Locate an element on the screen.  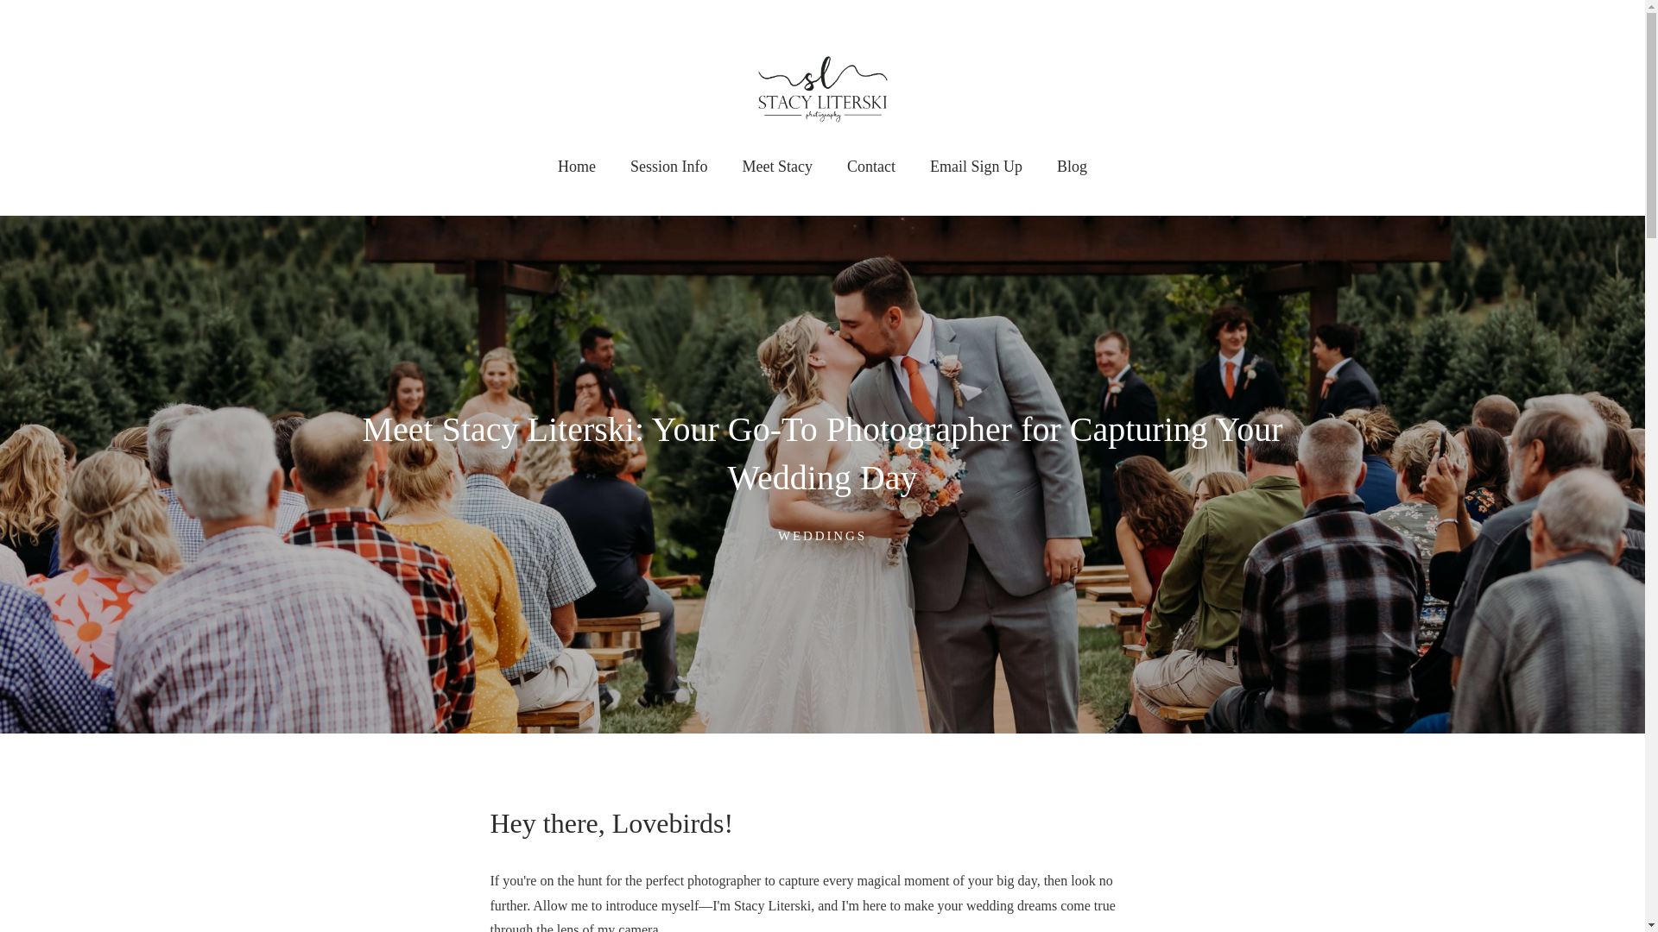
Session Info is located at coordinates (668, 166).